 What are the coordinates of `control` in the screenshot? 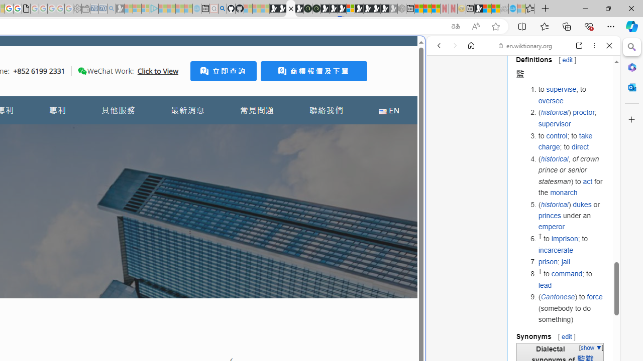 It's located at (557, 135).